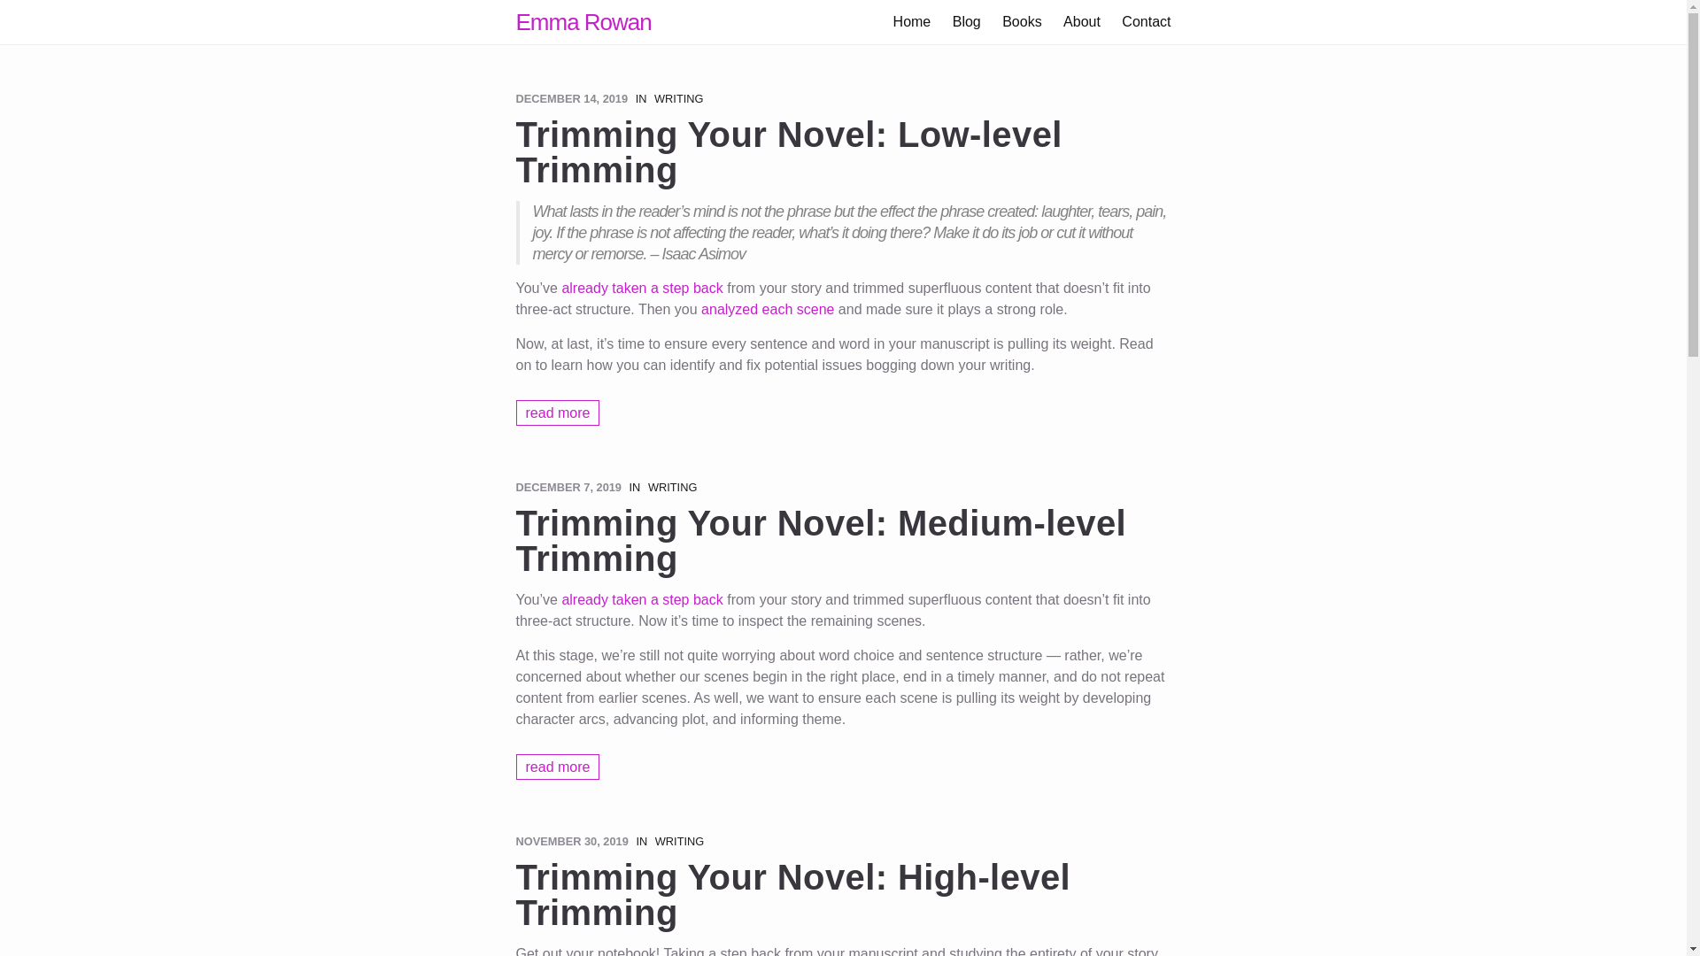  What do you see at coordinates (672, 487) in the screenshot?
I see `WRITING` at bounding box center [672, 487].